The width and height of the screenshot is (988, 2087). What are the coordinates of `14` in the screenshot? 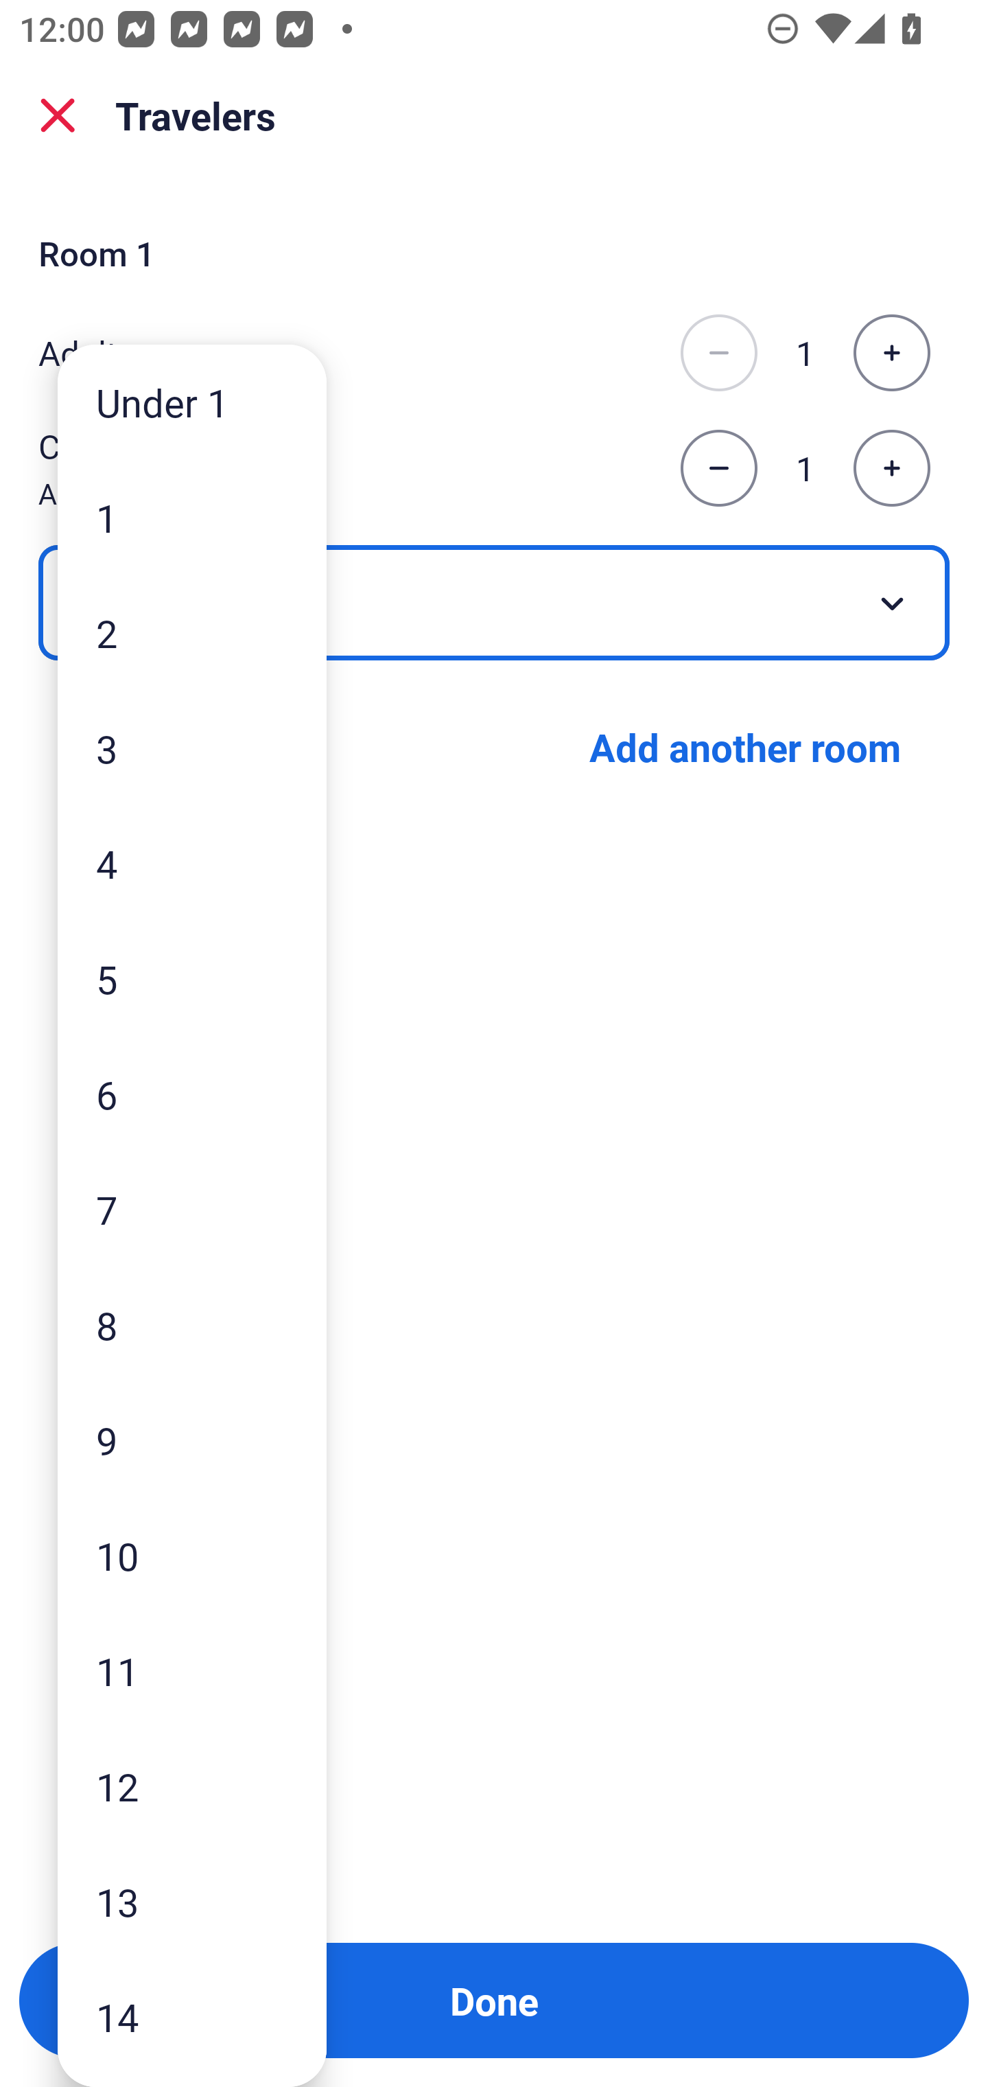 It's located at (192, 2017).